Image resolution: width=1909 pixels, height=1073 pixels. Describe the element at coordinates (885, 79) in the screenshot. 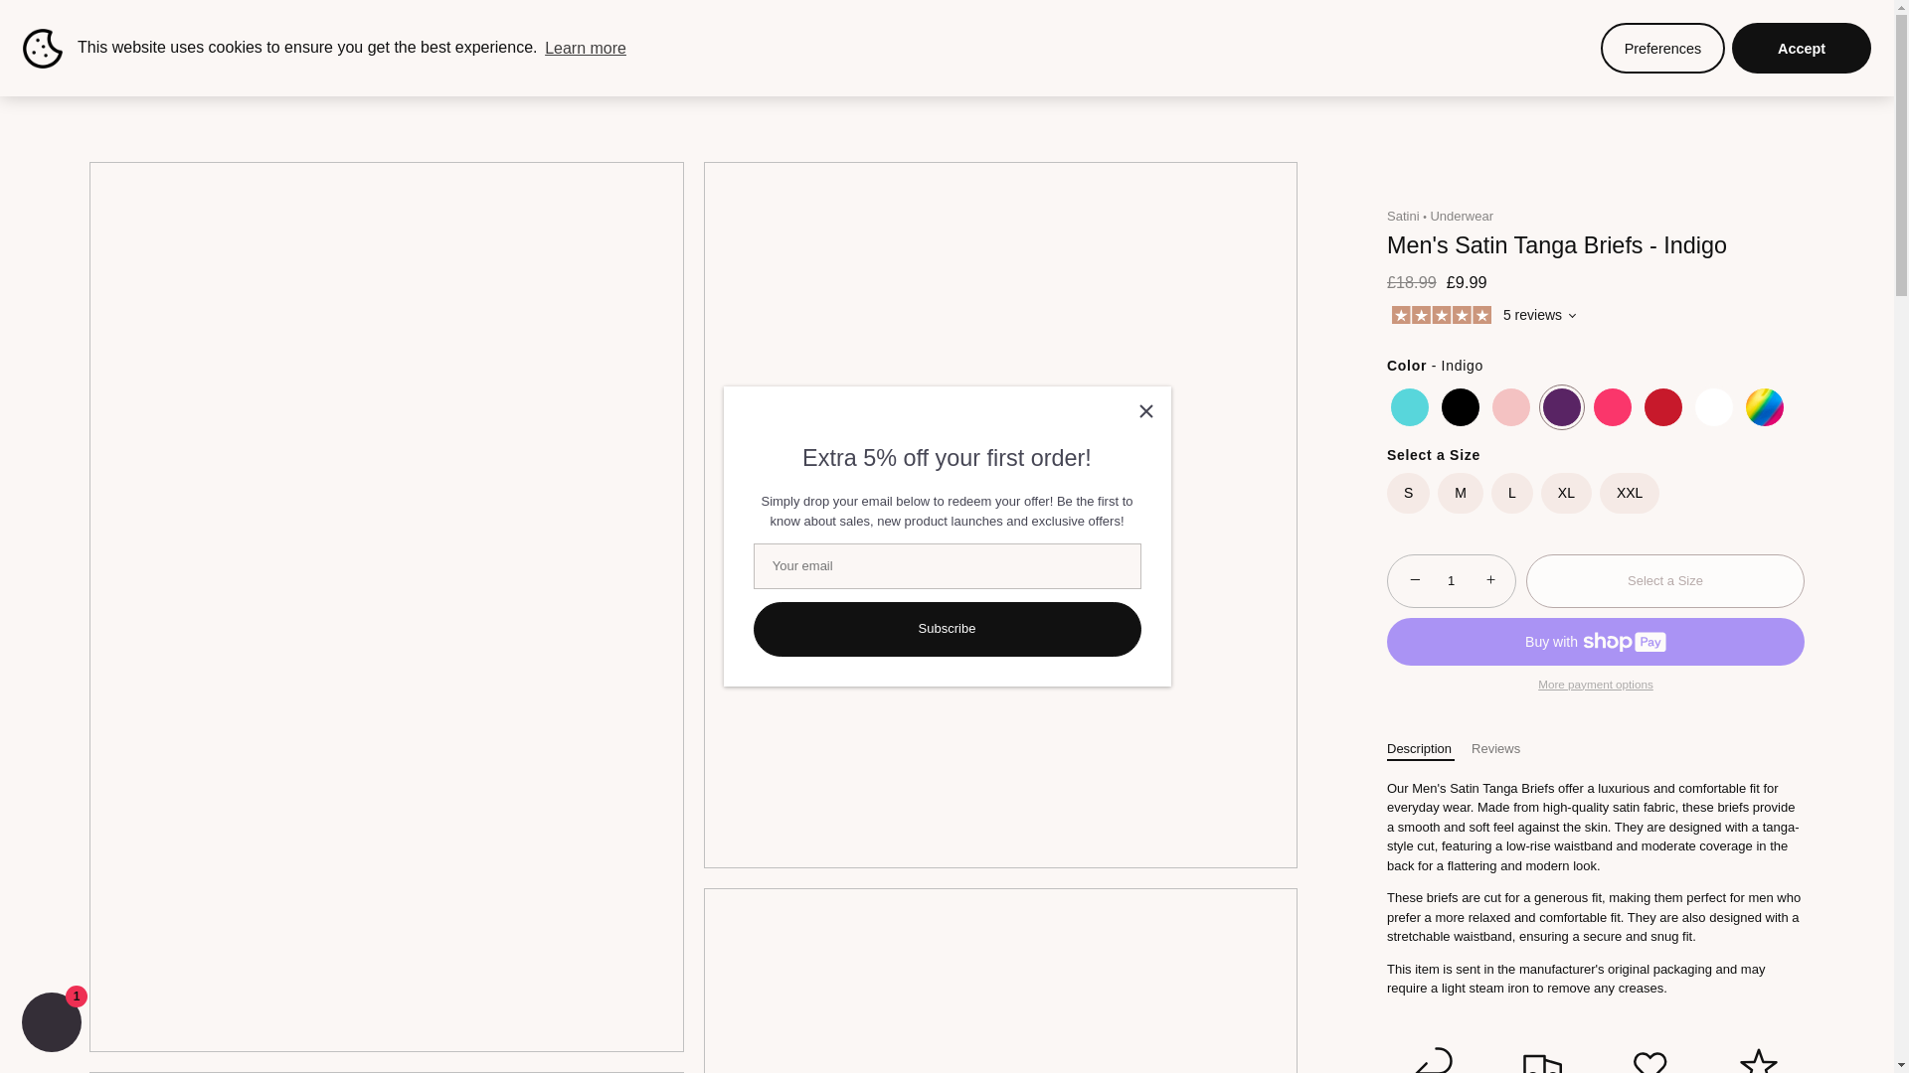

I see `Kids` at that location.